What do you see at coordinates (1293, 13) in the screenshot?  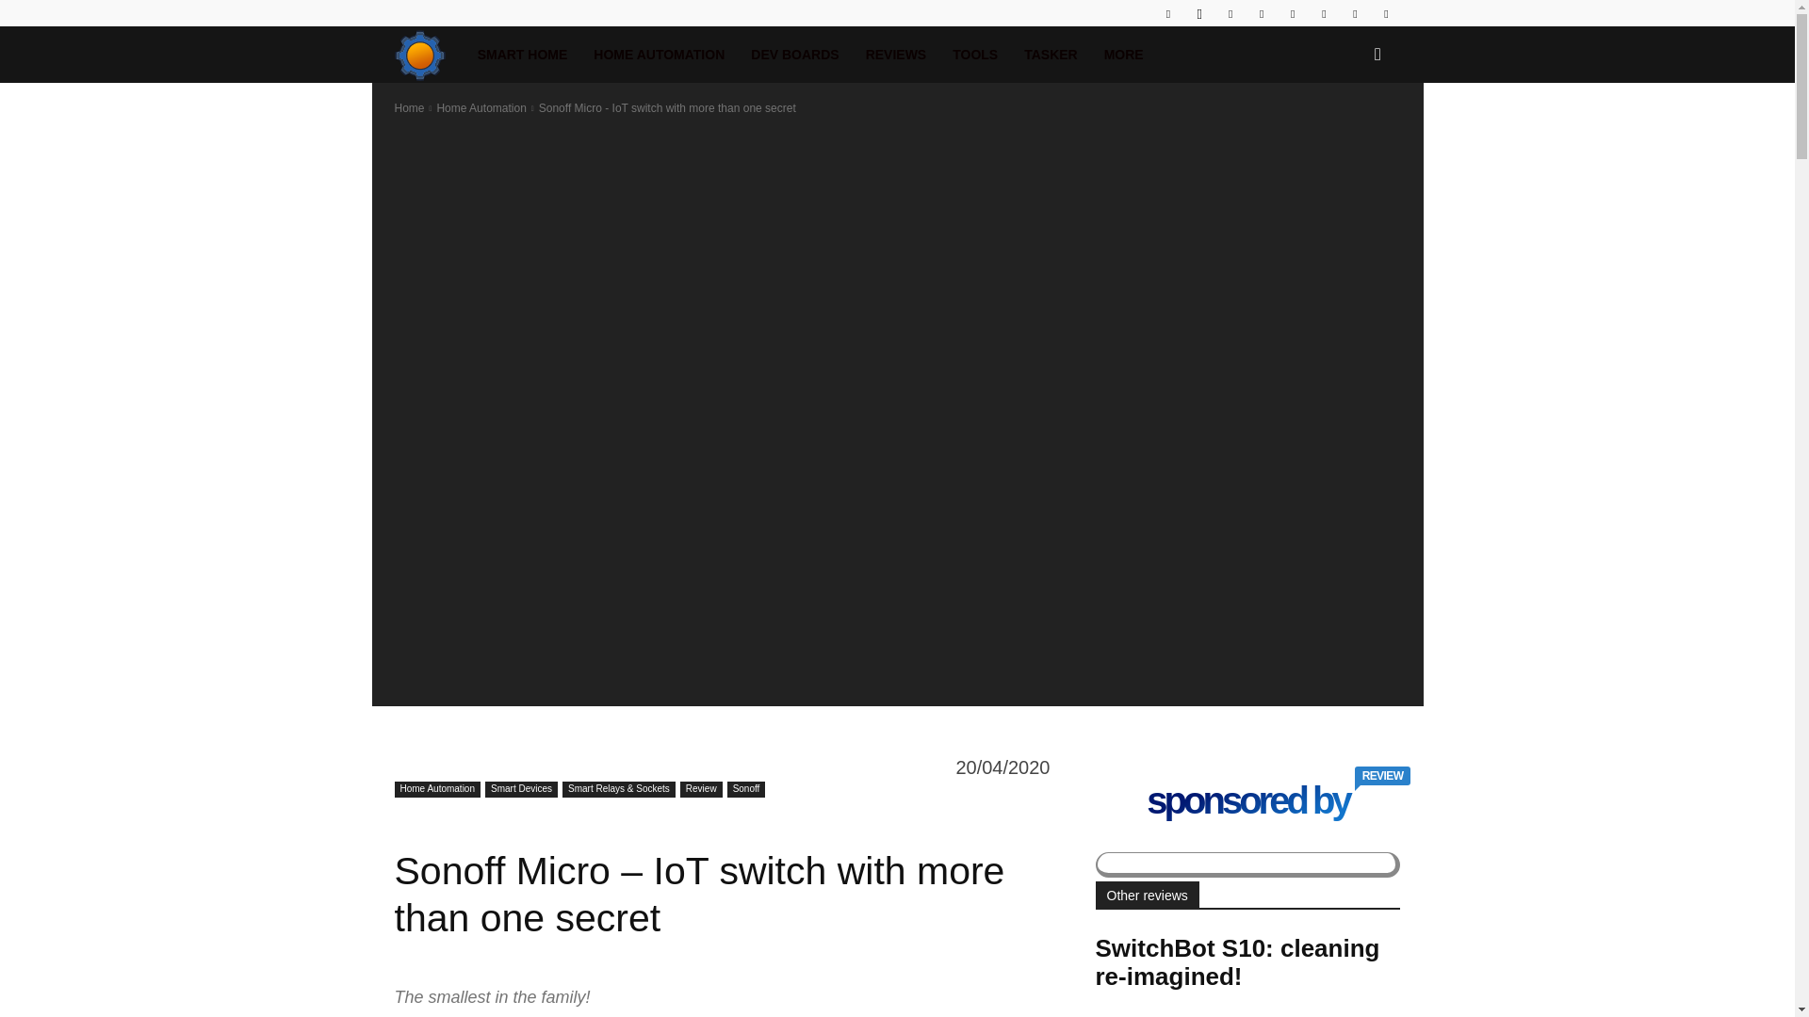 I see `Reddit` at bounding box center [1293, 13].